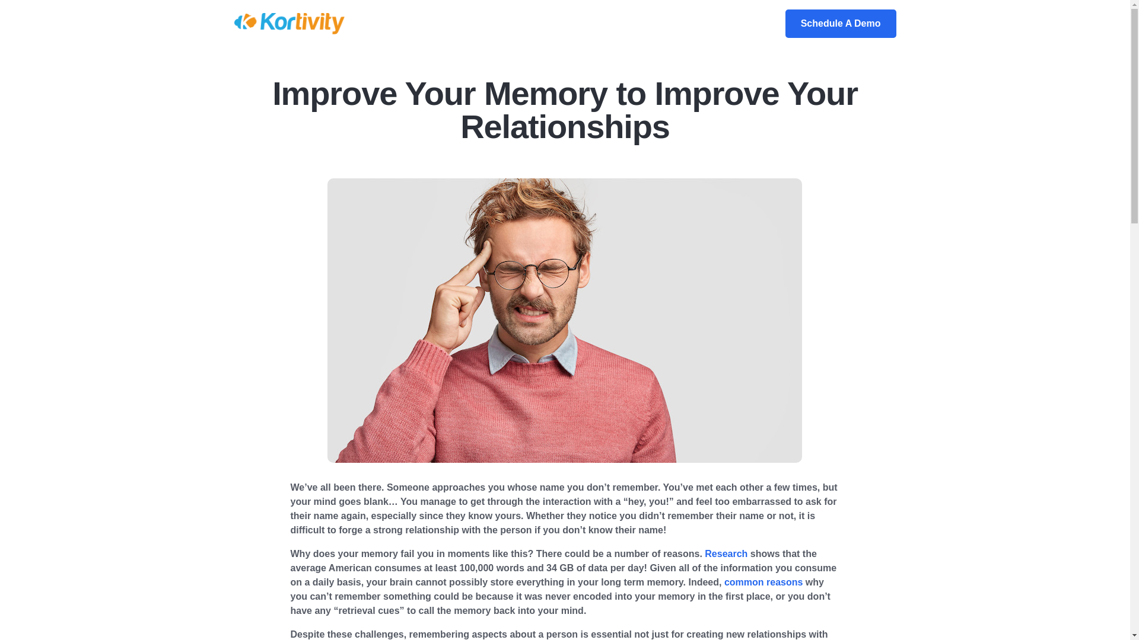 The width and height of the screenshot is (1139, 640). I want to click on Schedule A Demo, so click(841, 24).